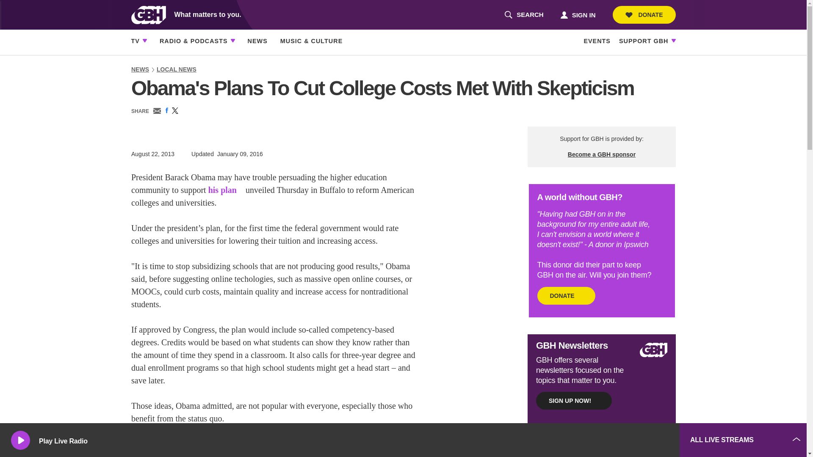 Image resolution: width=813 pixels, height=457 pixels. Describe the element at coordinates (578, 14) in the screenshot. I see `SIGN IN` at that location.